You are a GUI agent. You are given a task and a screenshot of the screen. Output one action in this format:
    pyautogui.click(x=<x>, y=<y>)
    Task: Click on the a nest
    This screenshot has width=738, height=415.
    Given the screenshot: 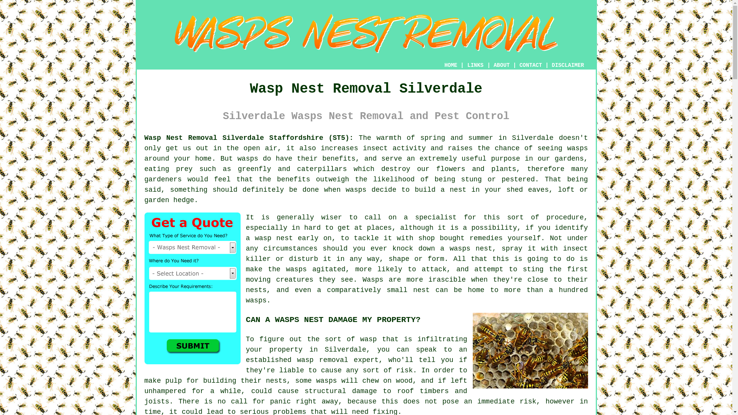 What is the action you would take?
    pyautogui.click(x=454, y=190)
    